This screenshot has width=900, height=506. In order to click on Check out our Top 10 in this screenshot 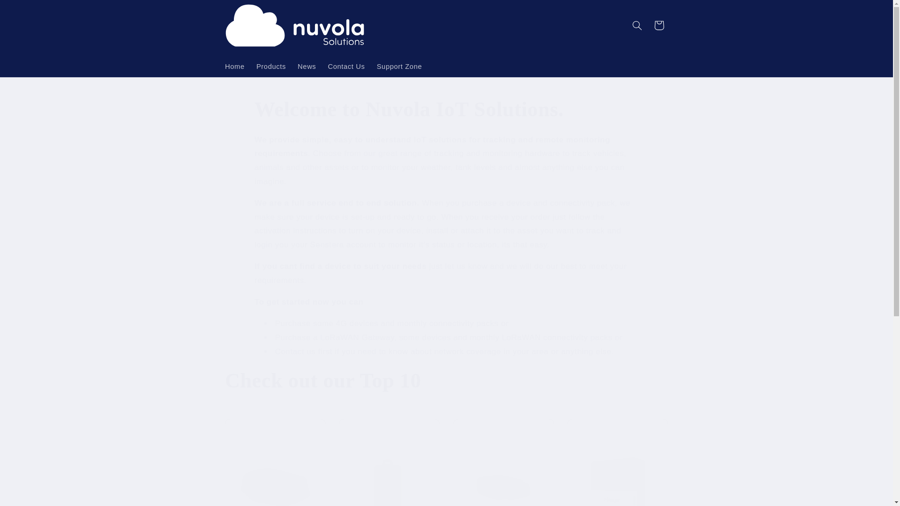, I will do `click(446, 381)`.